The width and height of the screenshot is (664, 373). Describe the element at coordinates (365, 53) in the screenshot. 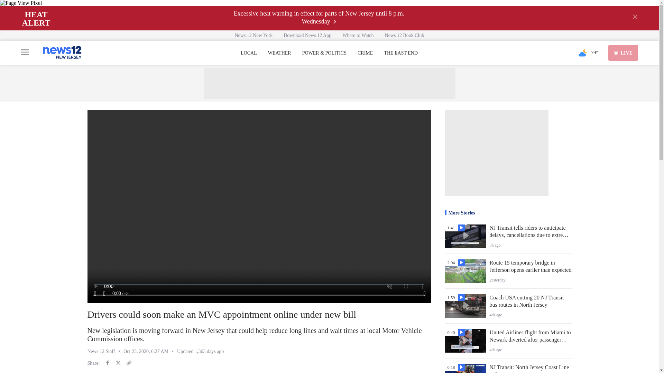

I see `CRIME` at that location.